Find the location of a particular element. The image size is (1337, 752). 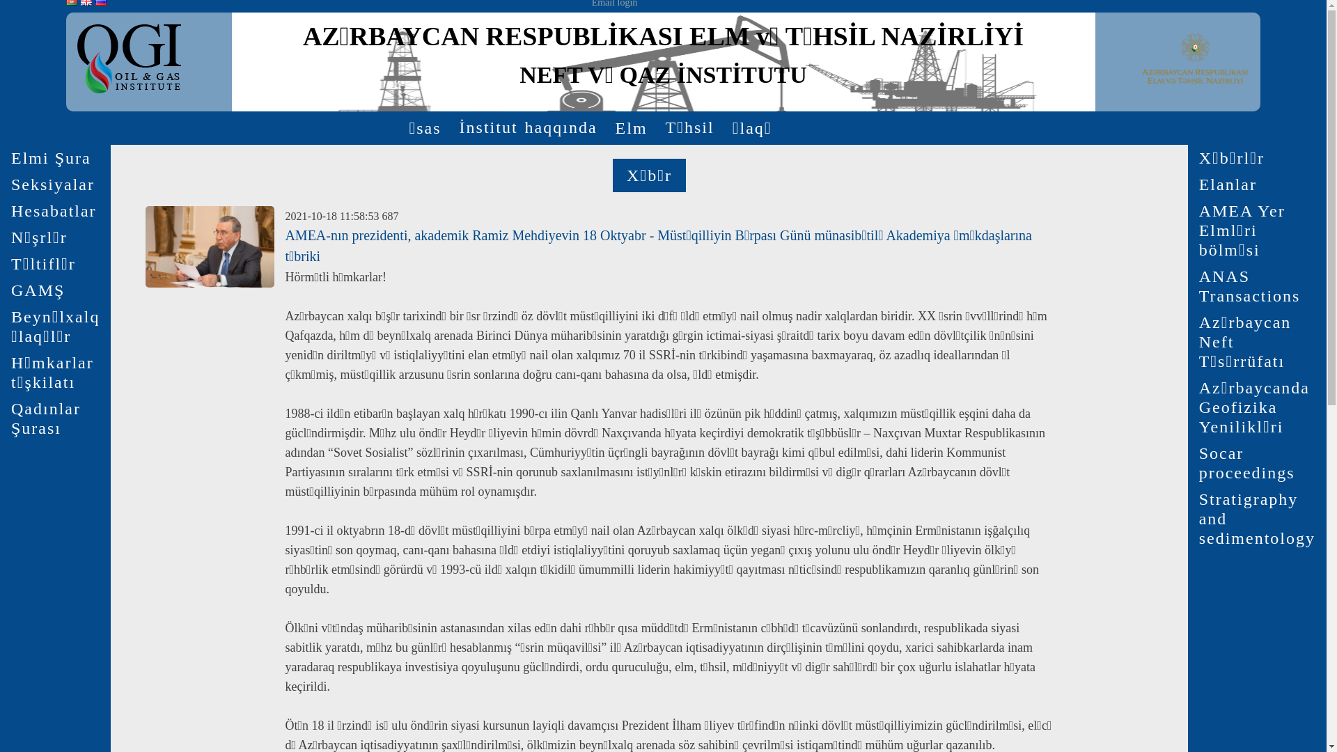

Hesabatlar is located at coordinates (54, 211).